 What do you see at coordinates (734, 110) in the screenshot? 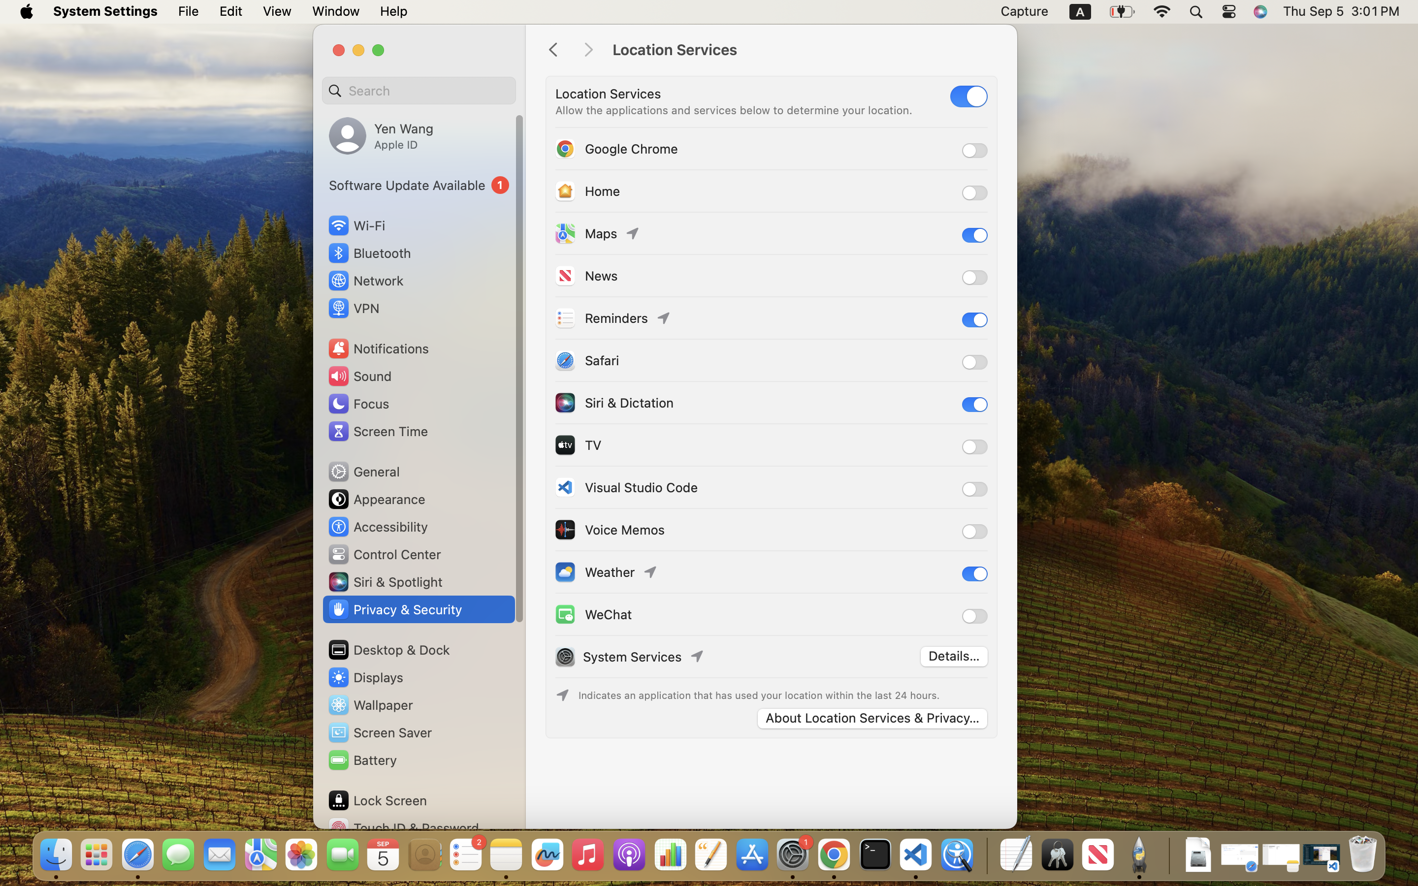
I see `Allow the applications and services below to determine your location.` at bounding box center [734, 110].